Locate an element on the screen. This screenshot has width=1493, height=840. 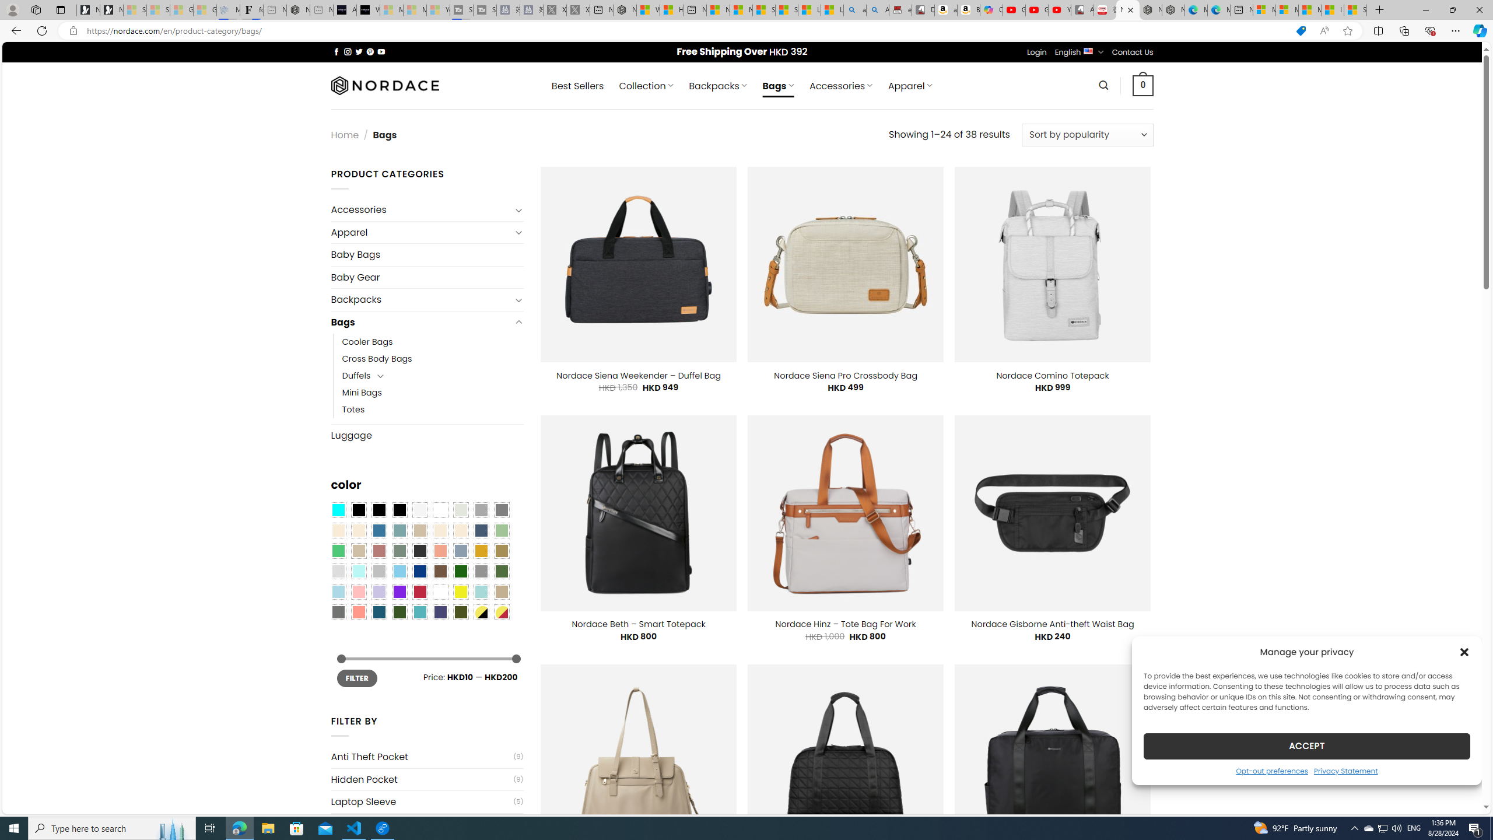
Microsoft Start Sports - Sleeping is located at coordinates (391, 10).